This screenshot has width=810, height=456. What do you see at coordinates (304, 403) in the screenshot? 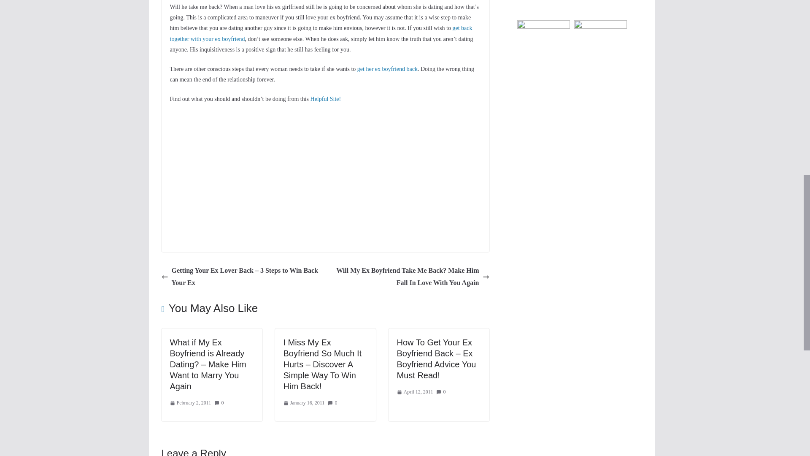
I see `11:51 pm` at bounding box center [304, 403].